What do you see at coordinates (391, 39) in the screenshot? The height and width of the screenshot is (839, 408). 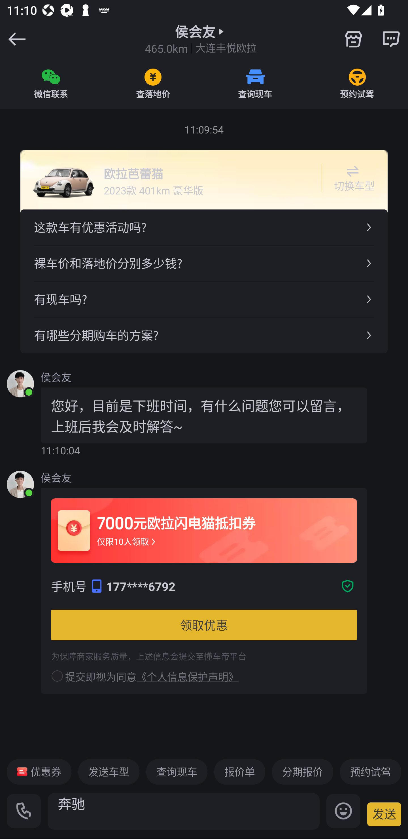 I see `` at bounding box center [391, 39].